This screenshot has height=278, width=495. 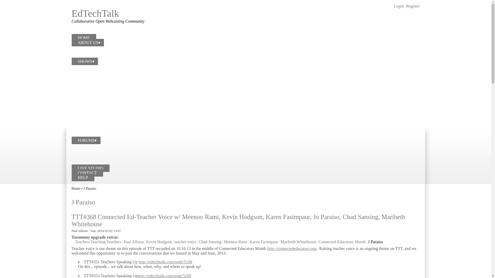 I want to click on Home, so click(x=76, y=188).